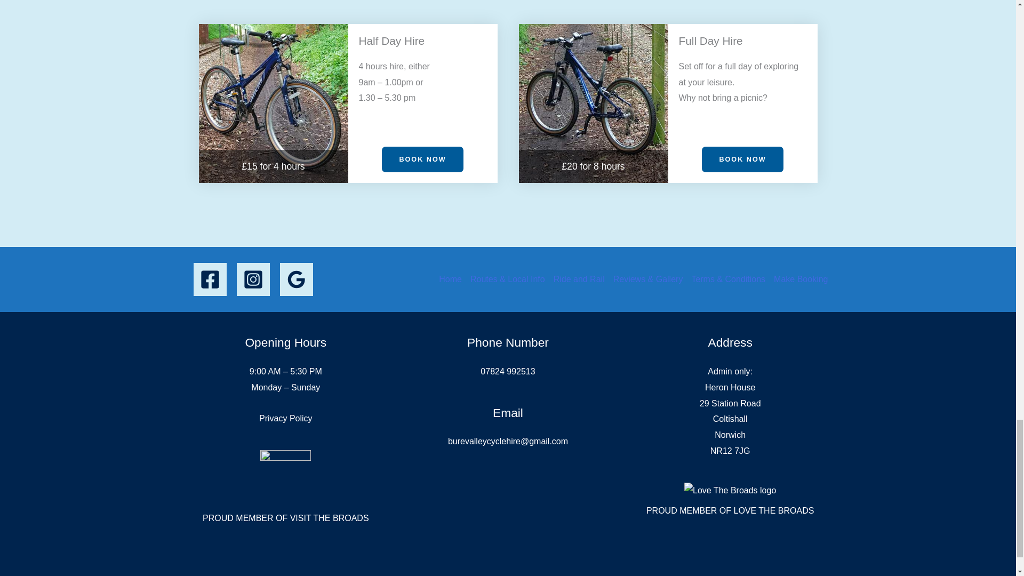 This screenshot has height=576, width=1024. Describe the element at coordinates (579, 271) in the screenshot. I see `Ride and Rail` at that location.